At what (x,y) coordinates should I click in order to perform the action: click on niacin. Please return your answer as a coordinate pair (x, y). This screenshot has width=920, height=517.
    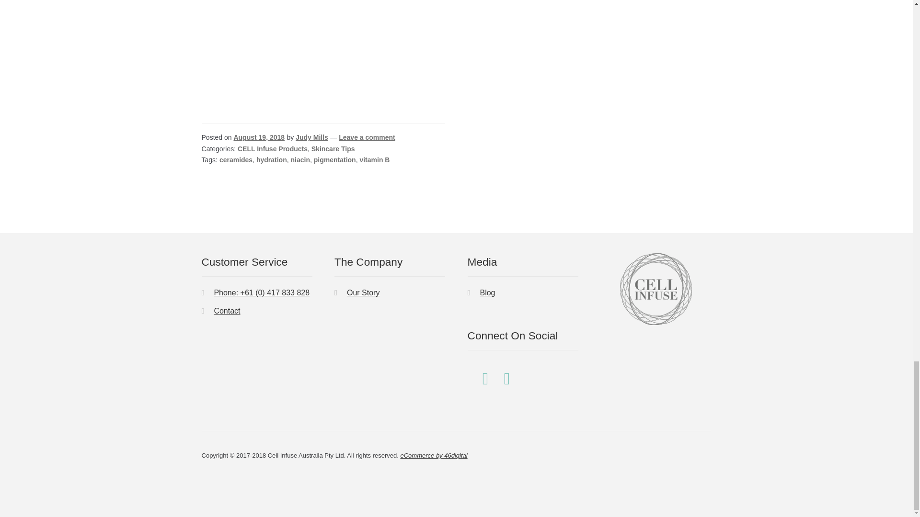
    Looking at the image, I should click on (300, 160).